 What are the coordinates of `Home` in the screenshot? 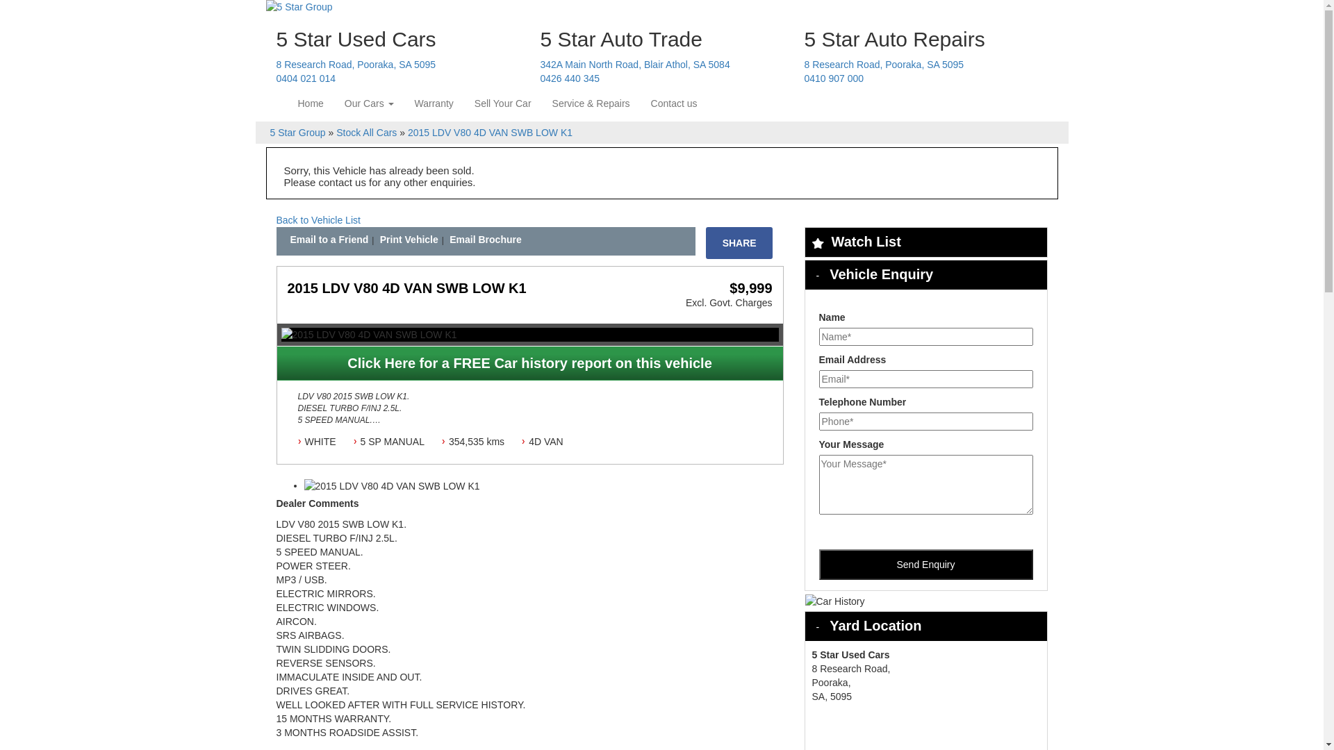 It's located at (311, 103).